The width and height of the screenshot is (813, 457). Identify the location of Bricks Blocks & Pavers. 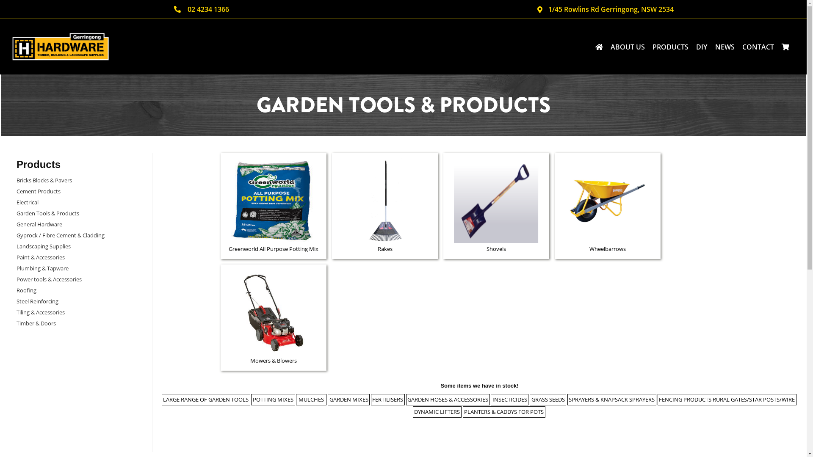
(44, 180).